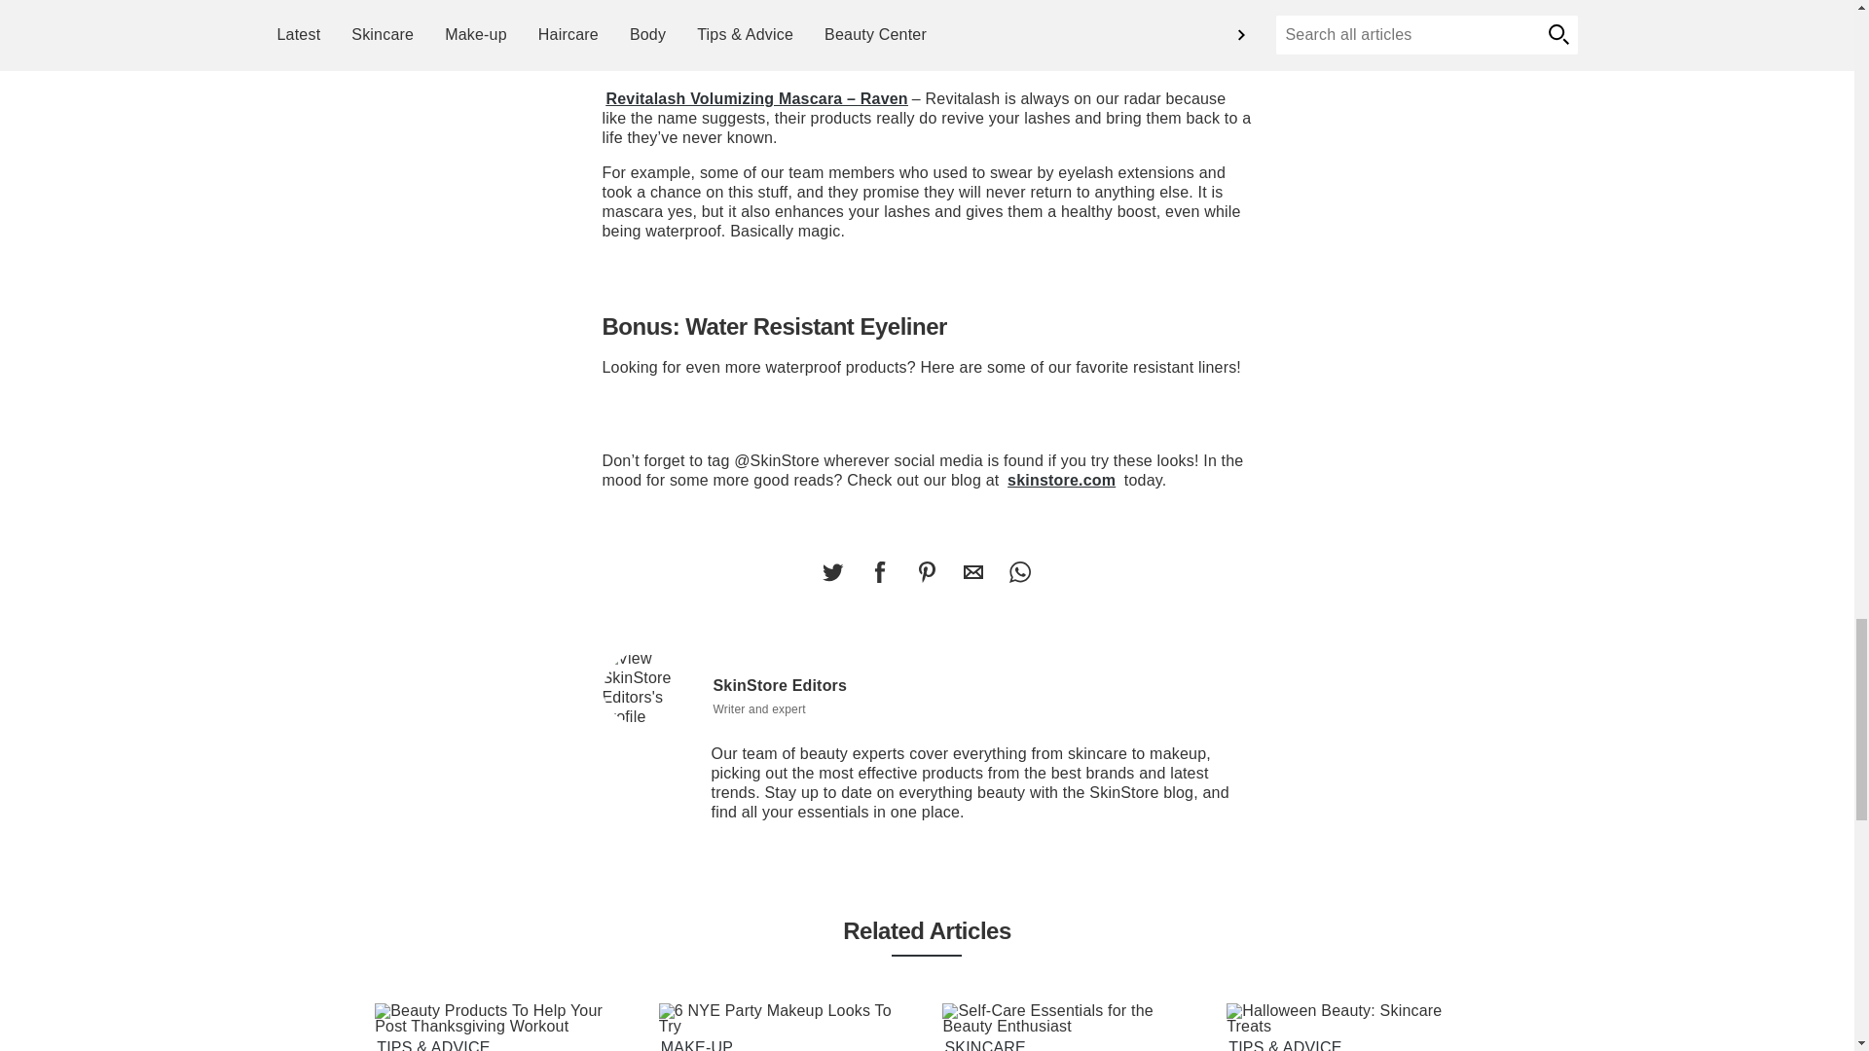 The image size is (1869, 1051). I want to click on Share this by Email, so click(972, 572).